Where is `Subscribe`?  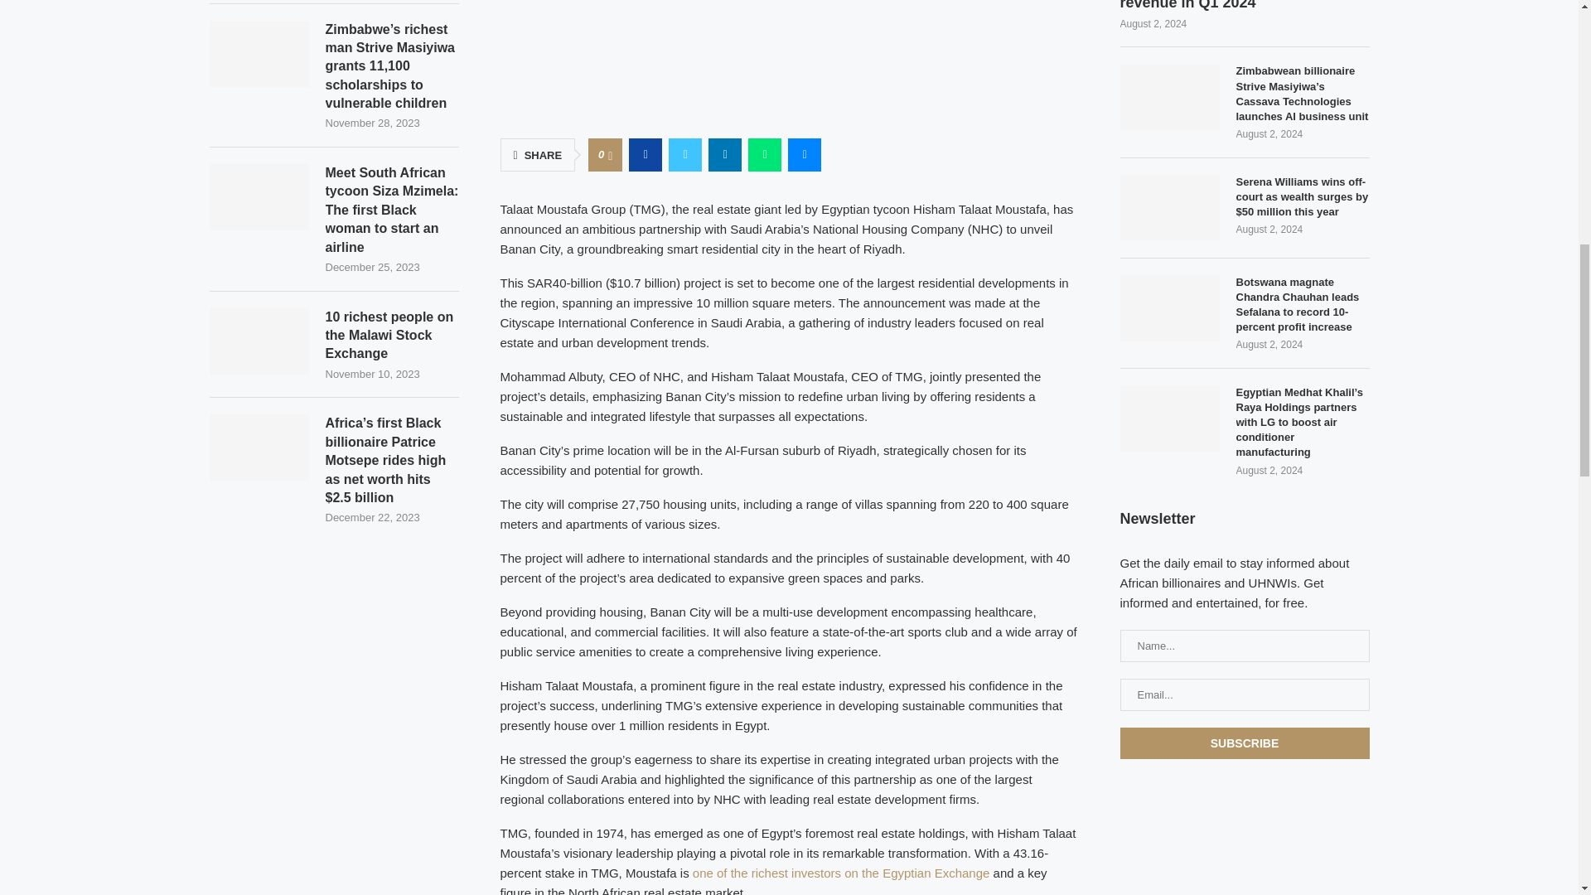
Subscribe is located at coordinates (1245, 743).